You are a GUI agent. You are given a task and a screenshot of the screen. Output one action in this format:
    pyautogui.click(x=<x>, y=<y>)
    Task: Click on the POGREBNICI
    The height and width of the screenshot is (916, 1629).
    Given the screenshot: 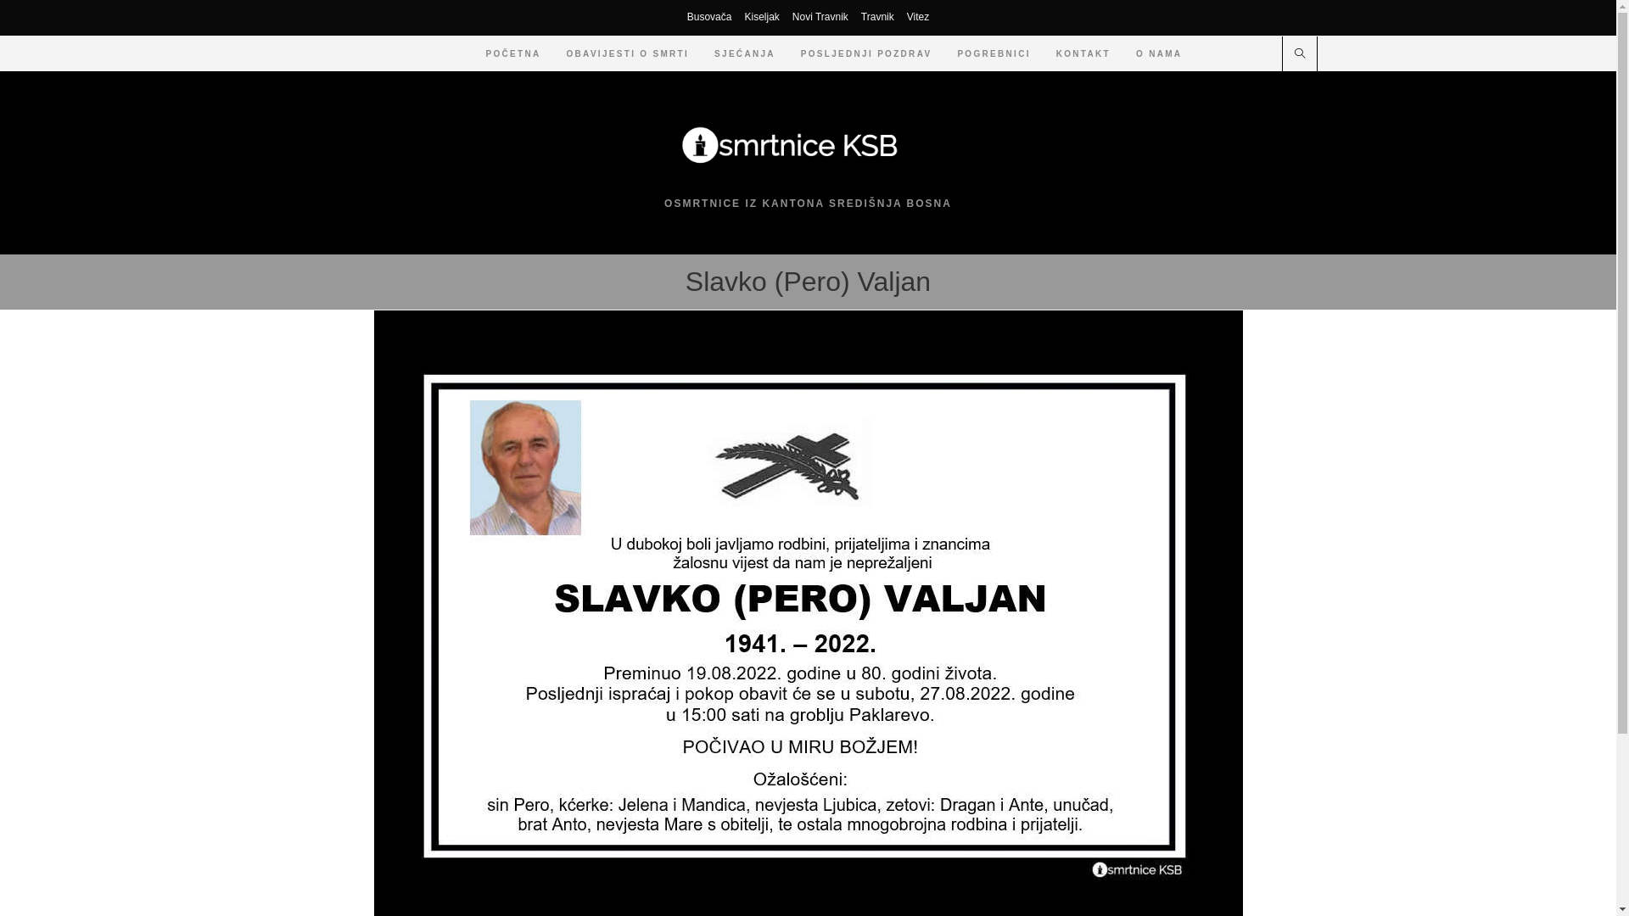 What is the action you would take?
    pyautogui.click(x=994, y=54)
    